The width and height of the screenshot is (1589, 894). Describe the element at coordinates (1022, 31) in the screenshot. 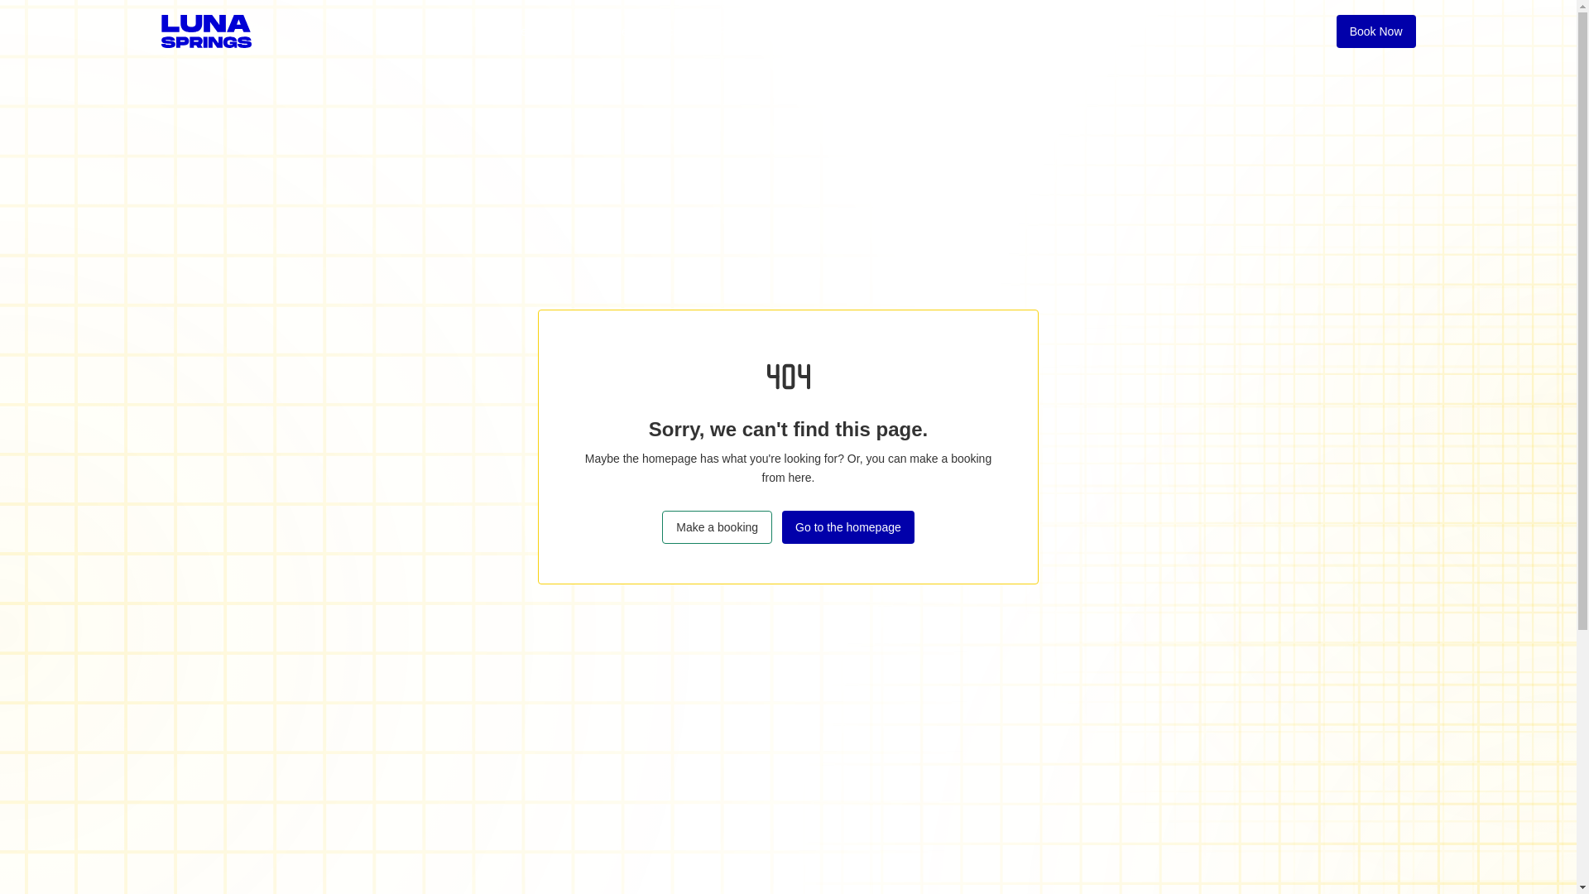

I see `Moonlight Cinema` at that location.